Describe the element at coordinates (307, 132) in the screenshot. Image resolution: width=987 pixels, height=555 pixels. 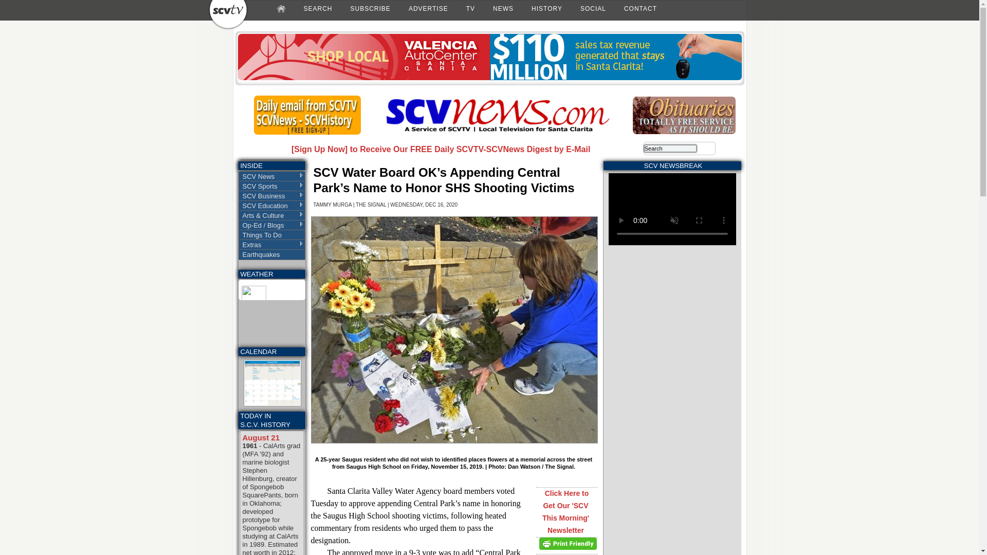
I see `Eletter` at that location.